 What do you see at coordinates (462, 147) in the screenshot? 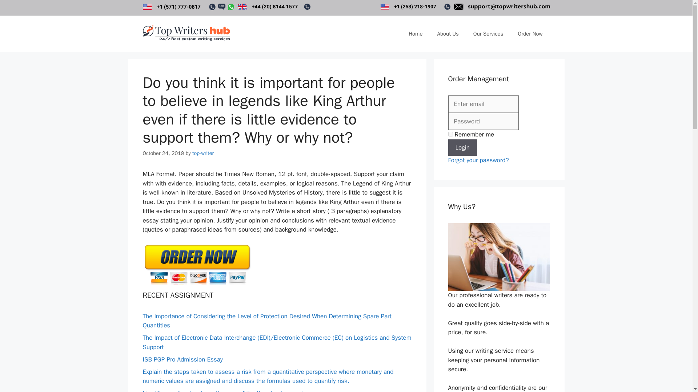
I see `click to Login` at bounding box center [462, 147].